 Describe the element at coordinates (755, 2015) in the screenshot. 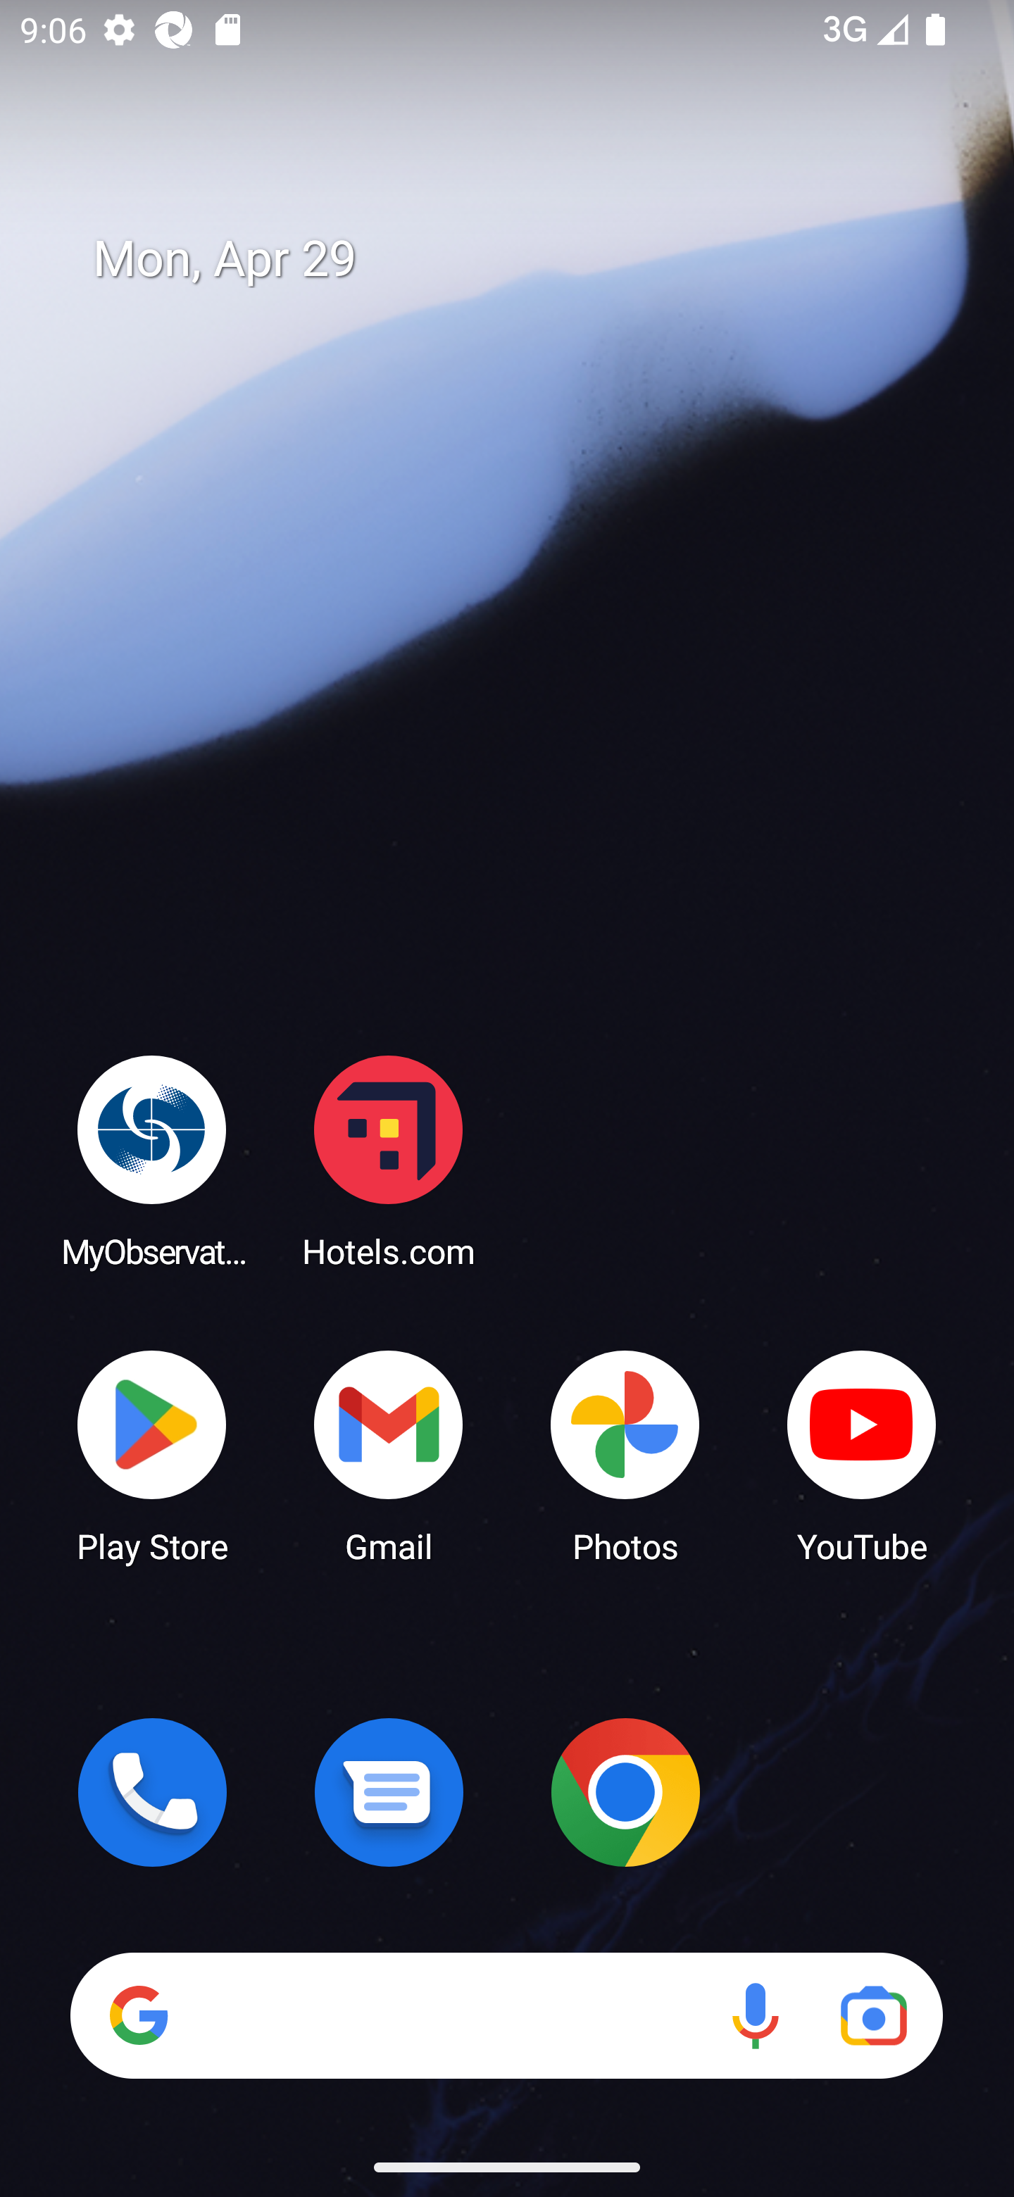

I see `Voice search` at that location.